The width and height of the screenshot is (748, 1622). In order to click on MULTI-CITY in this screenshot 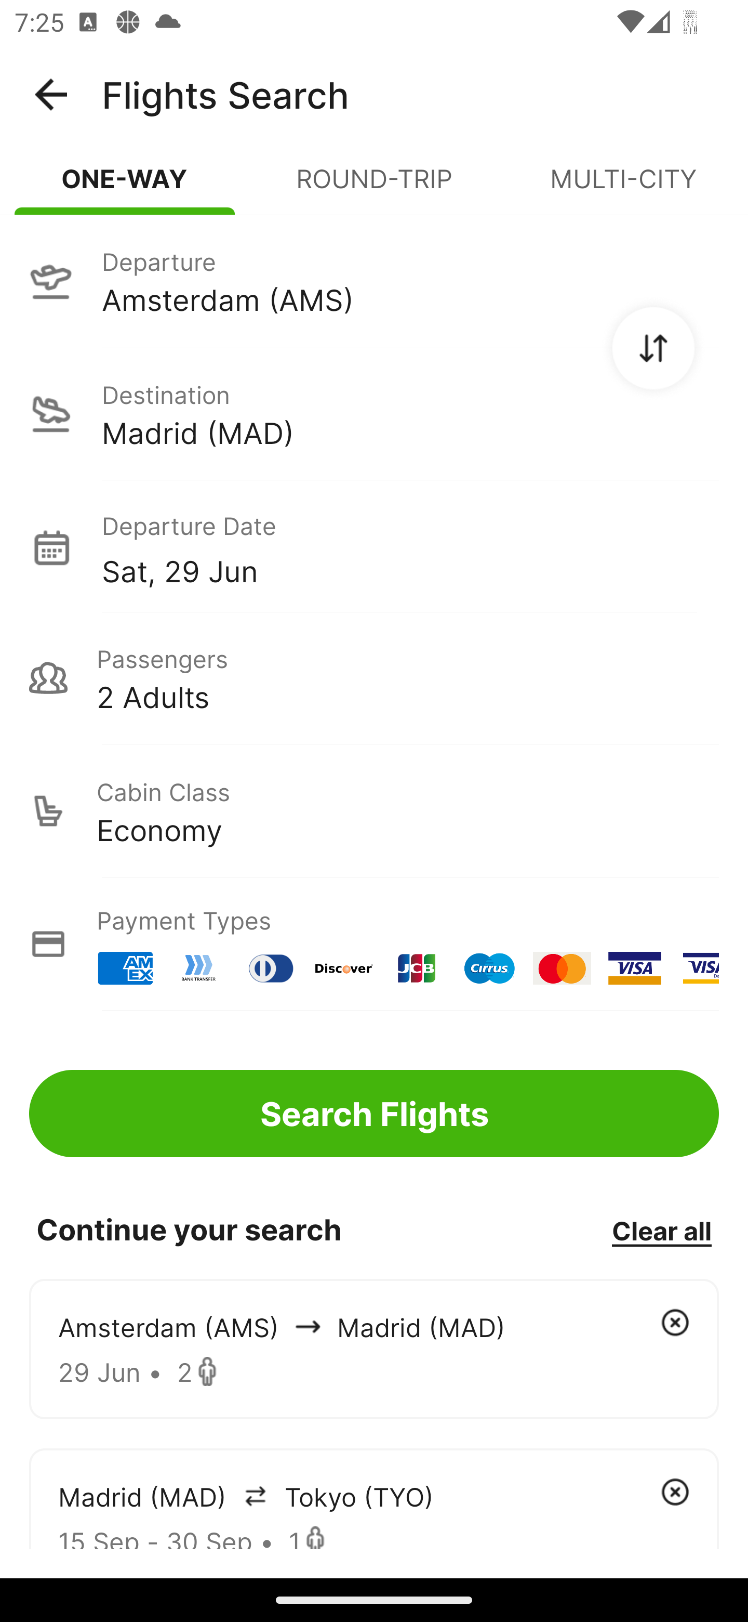, I will do `click(623, 187)`.